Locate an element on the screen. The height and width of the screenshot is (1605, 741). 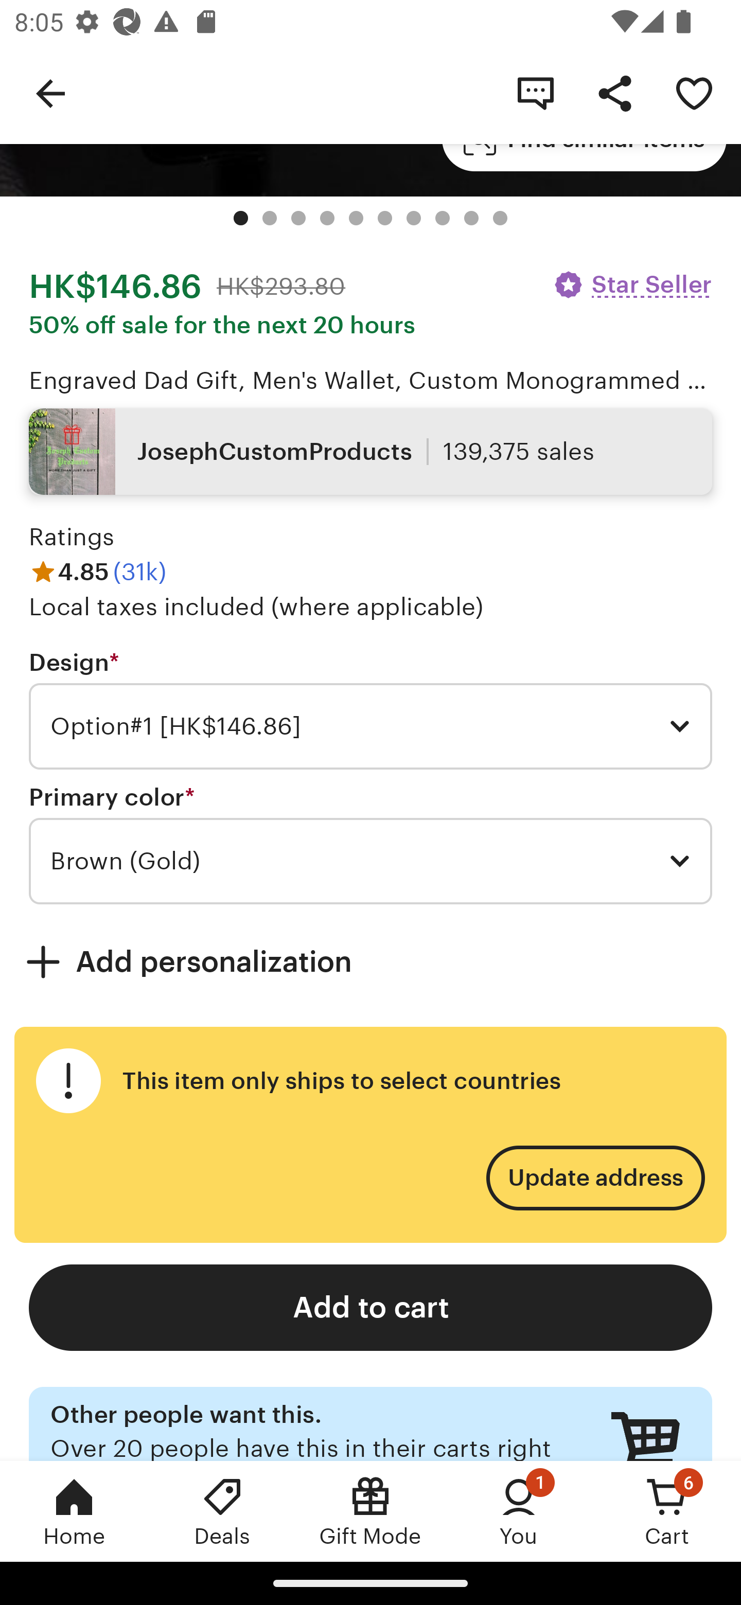
You, 1 new notification You is located at coordinates (519, 1511).